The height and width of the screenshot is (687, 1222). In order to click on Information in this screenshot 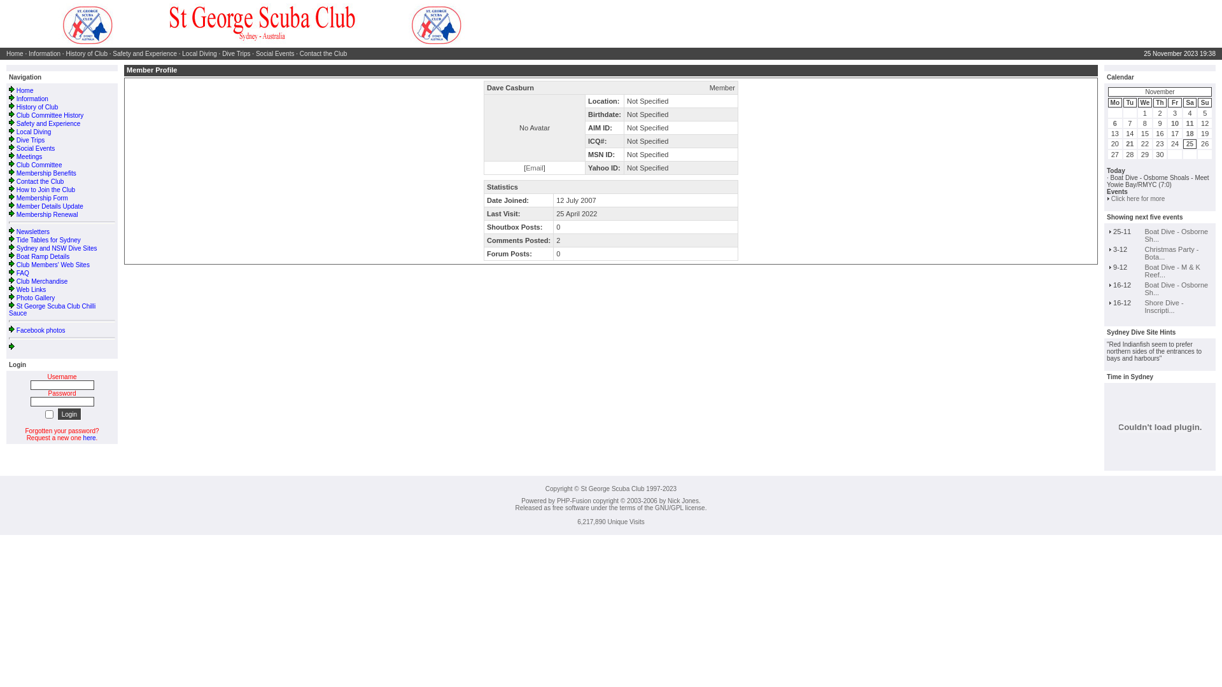, I will do `click(32, 99)`.